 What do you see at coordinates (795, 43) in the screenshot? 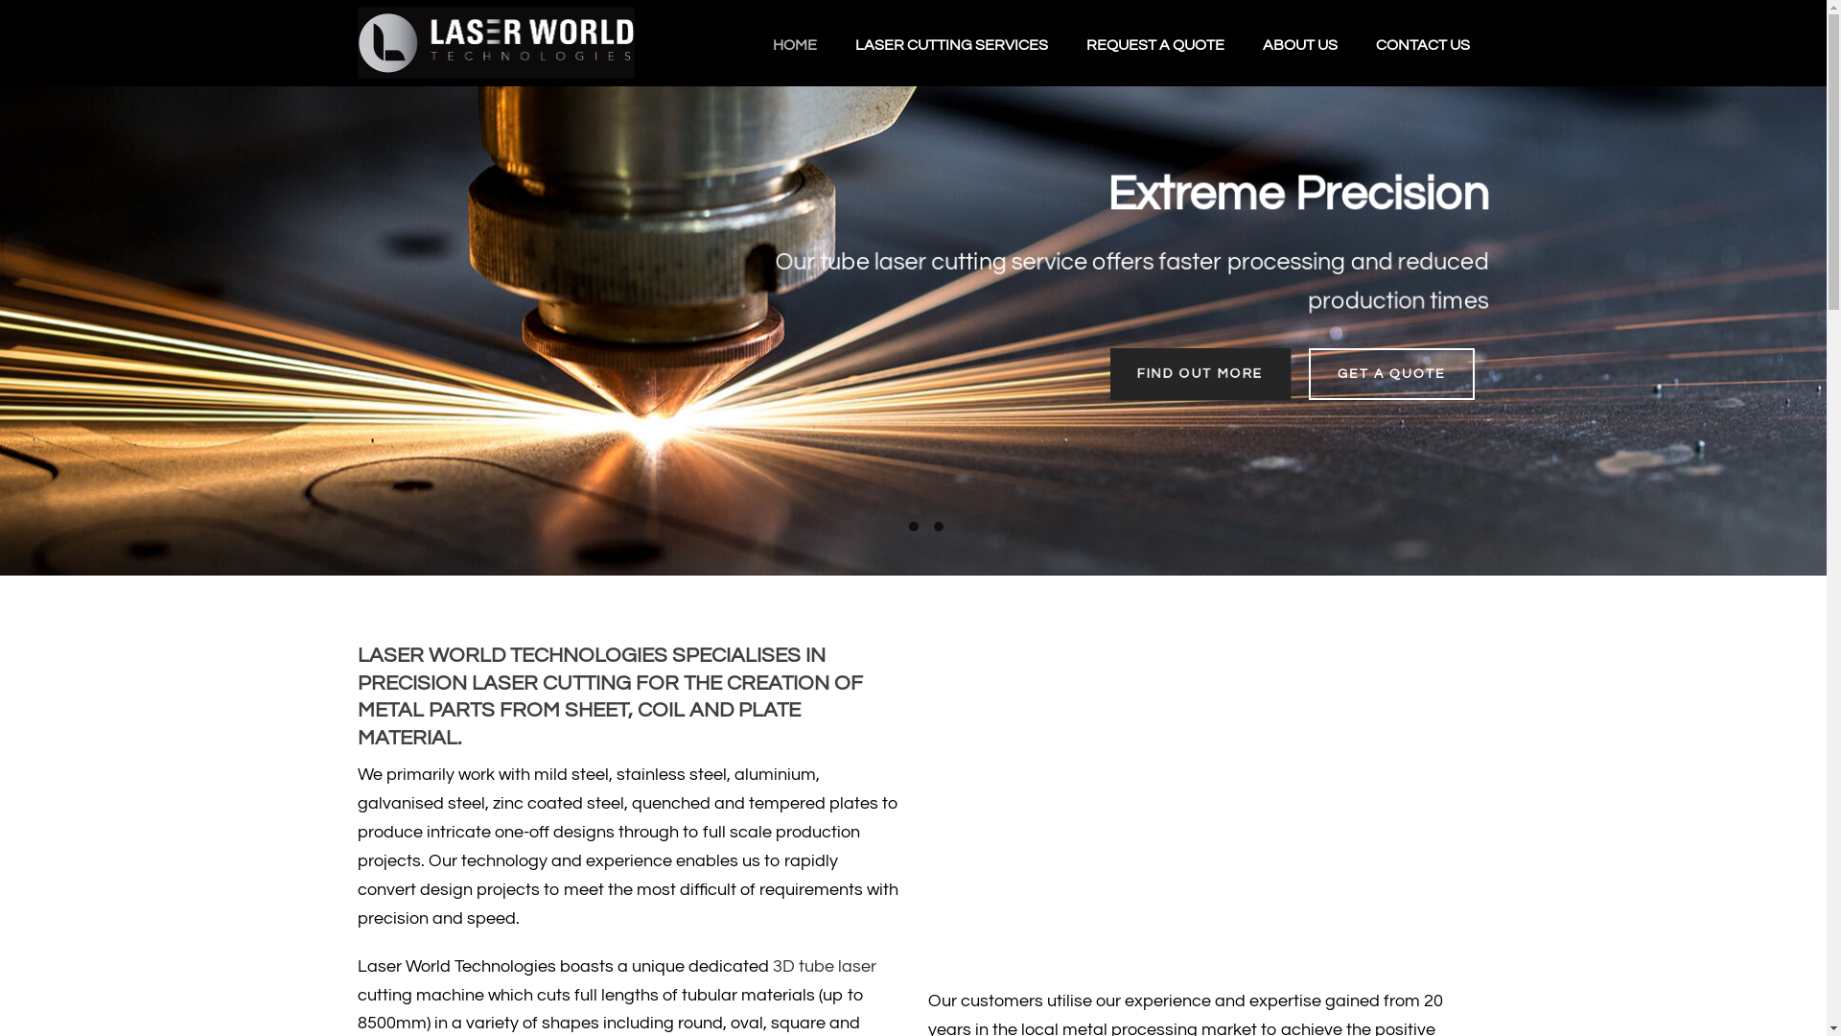
I see `HOME` at bounding box center [795, 43].